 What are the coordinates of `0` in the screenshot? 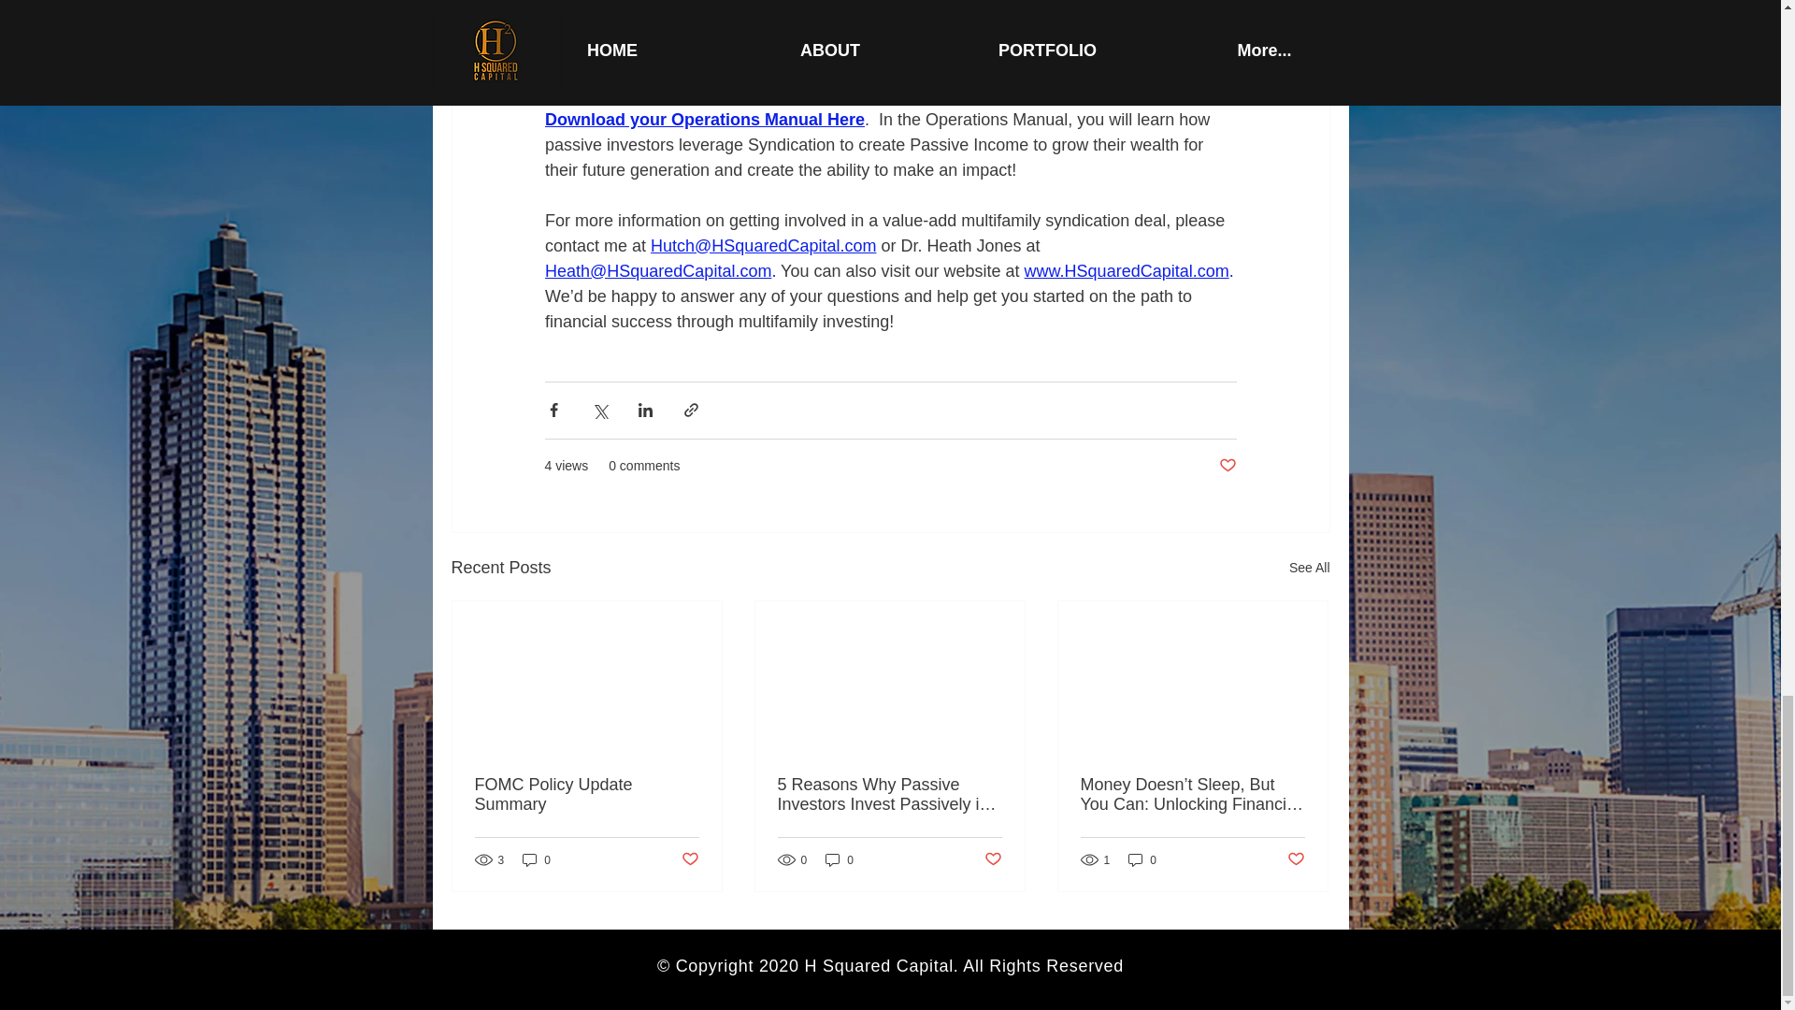 It's located at (840, 859).